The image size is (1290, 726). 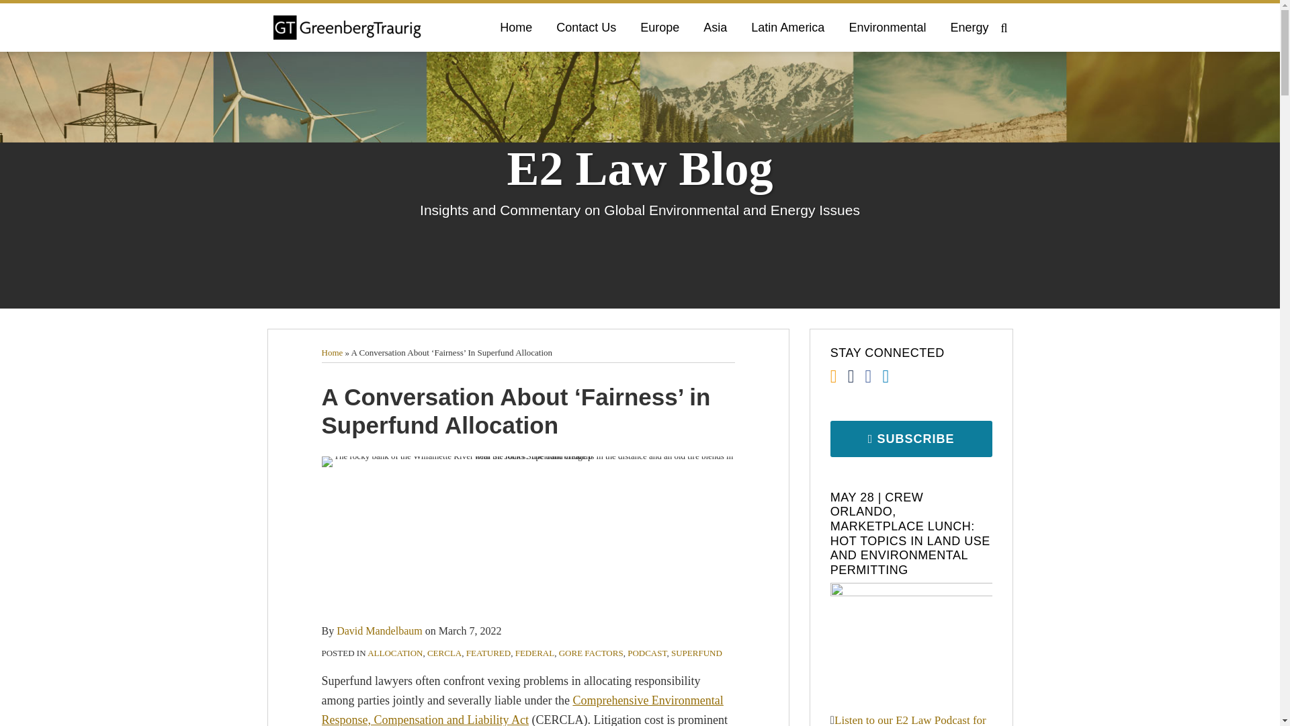 I want to click on Energy, so click(x=969, y=27).